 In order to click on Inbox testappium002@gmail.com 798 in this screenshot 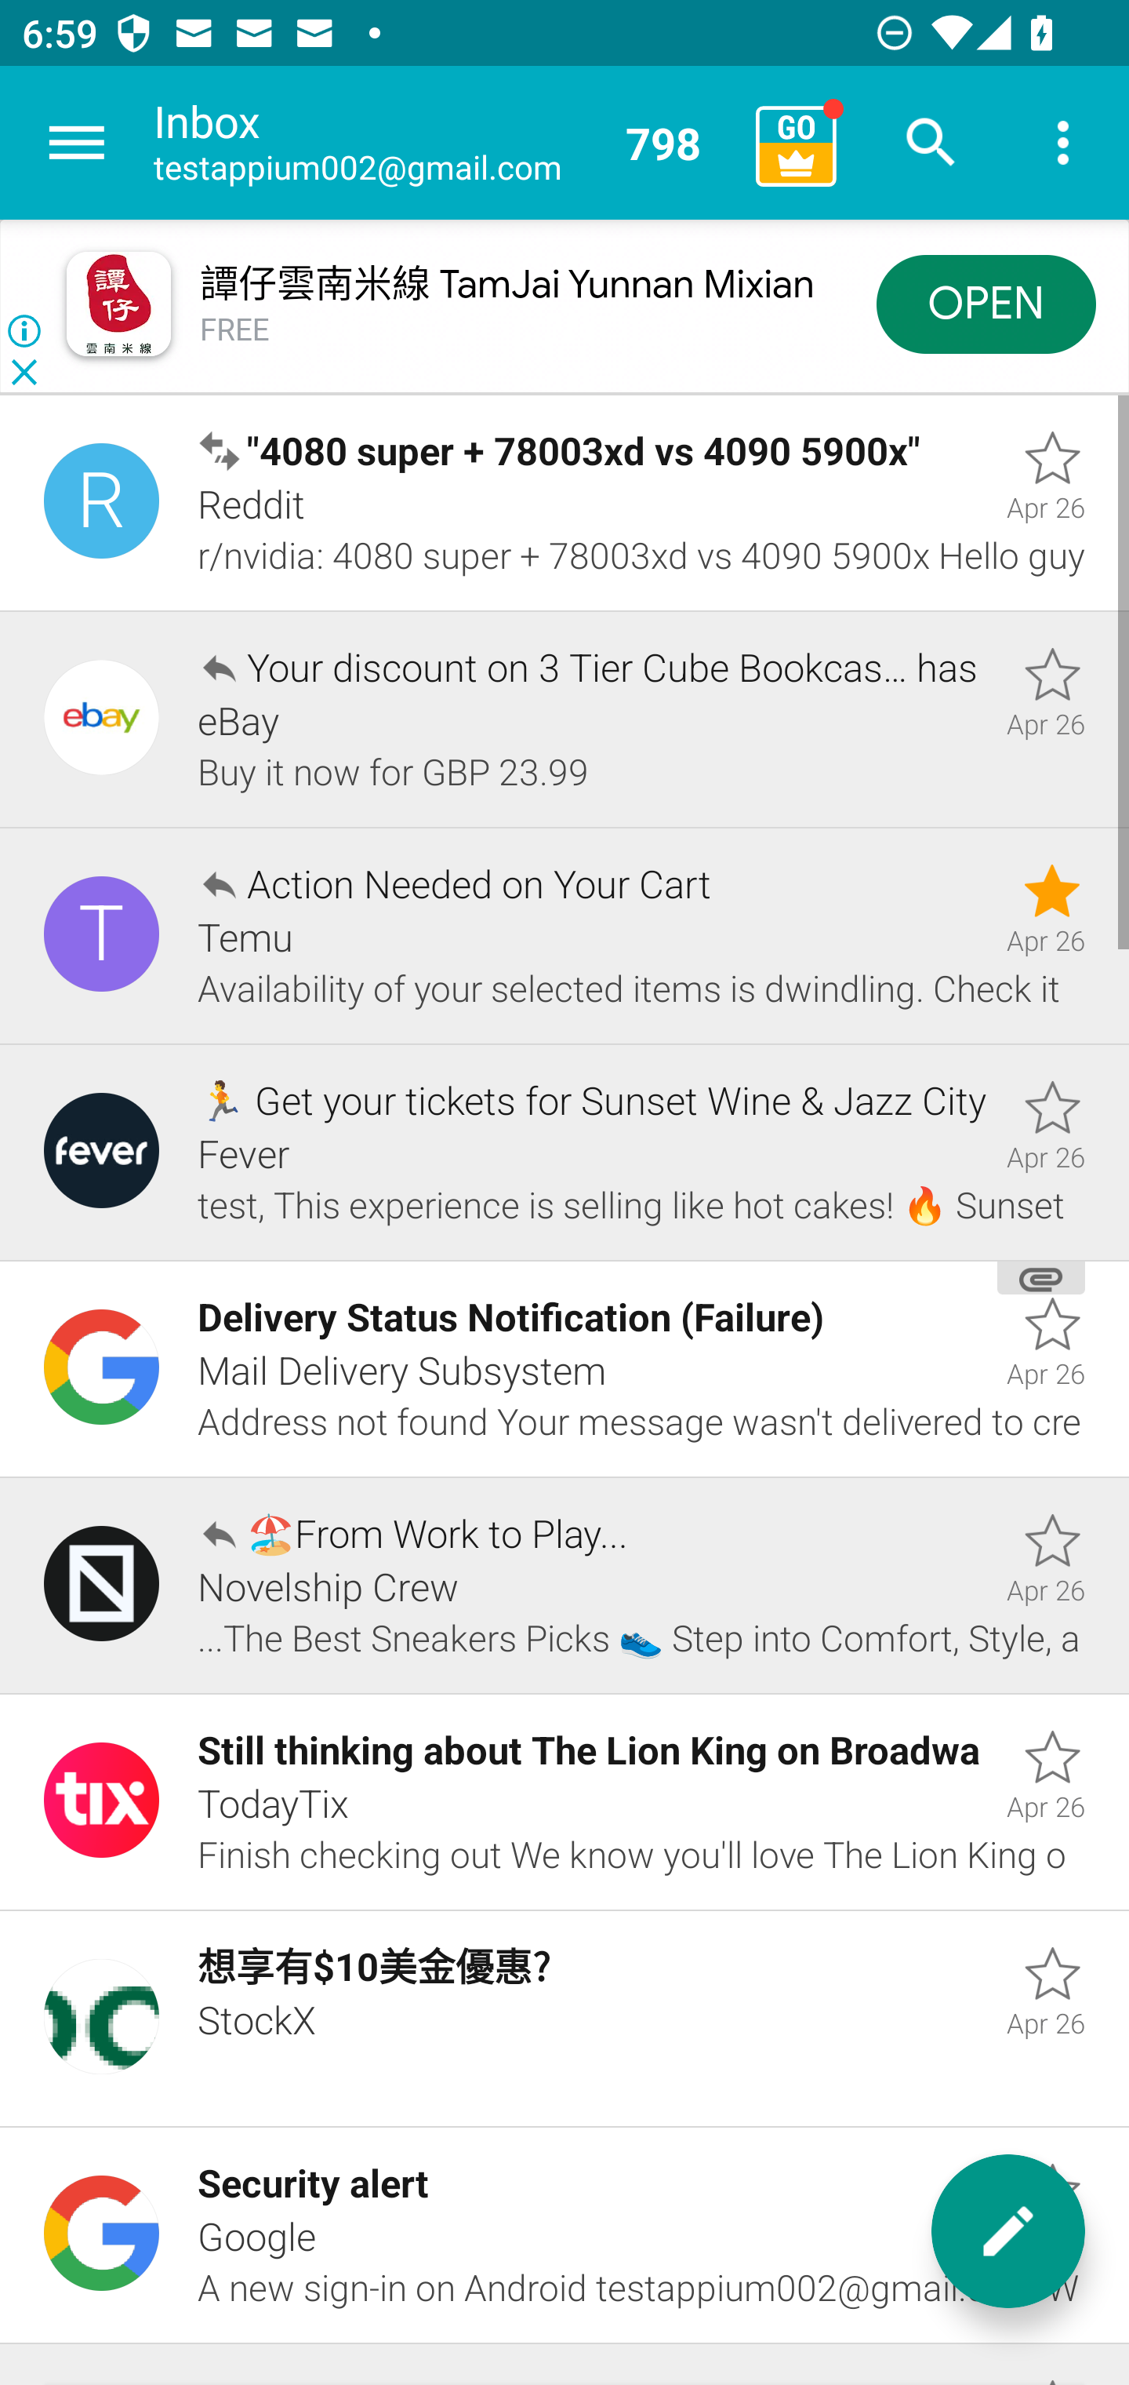, I will do `click(444, 143)`.